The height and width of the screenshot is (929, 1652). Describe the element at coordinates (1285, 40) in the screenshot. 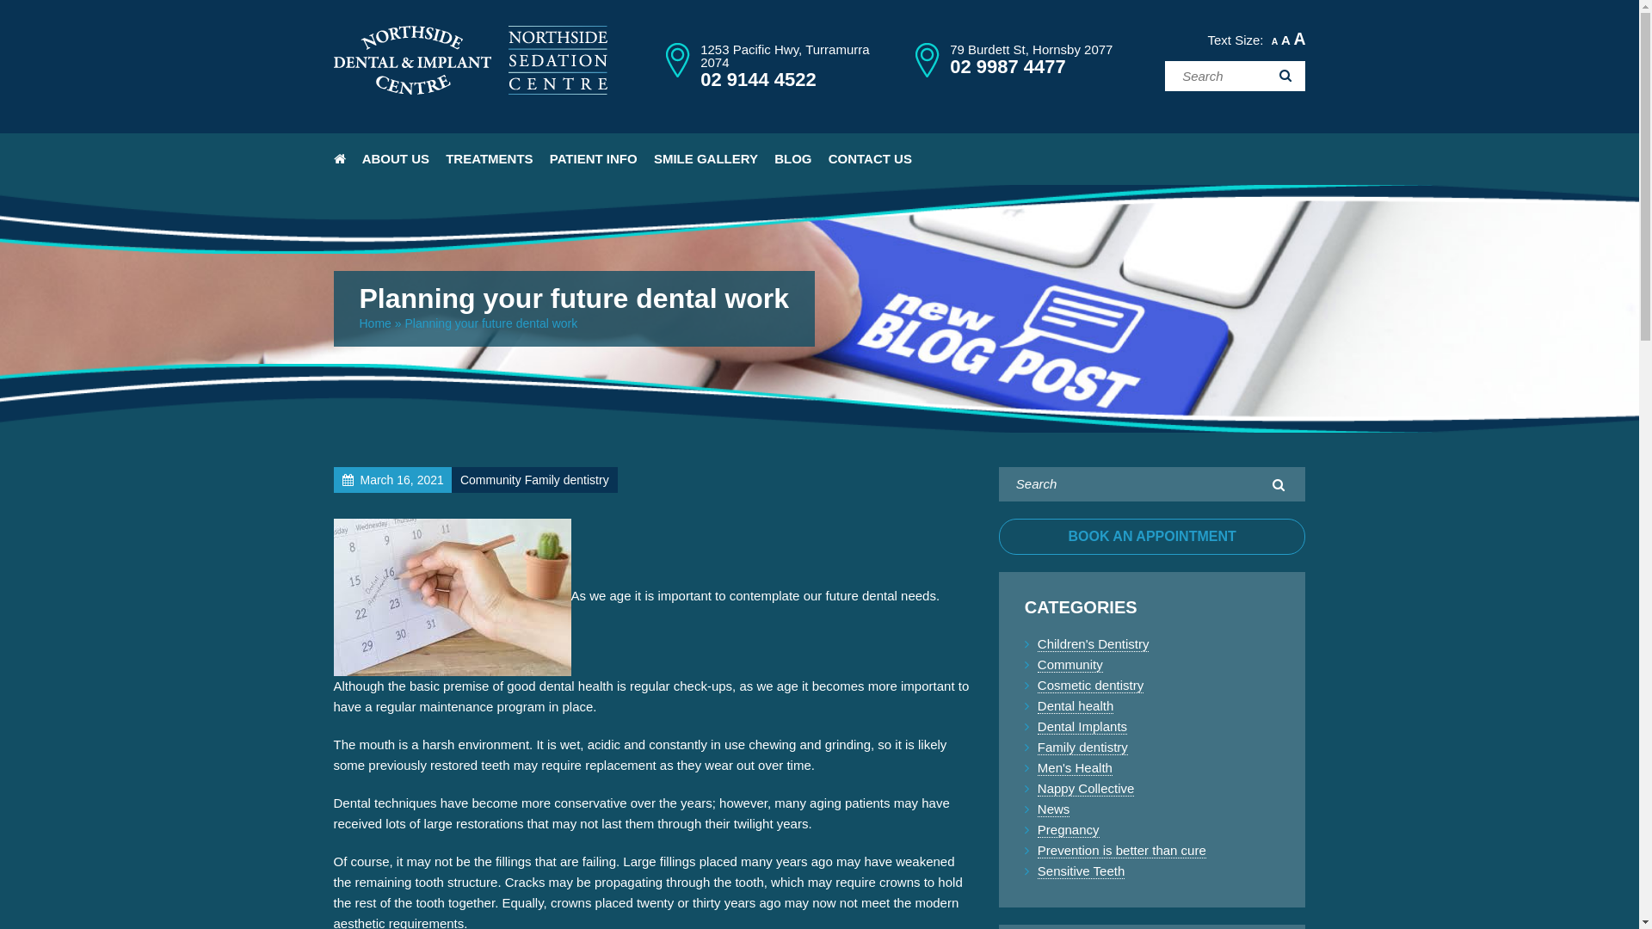

I see `A` at that location.